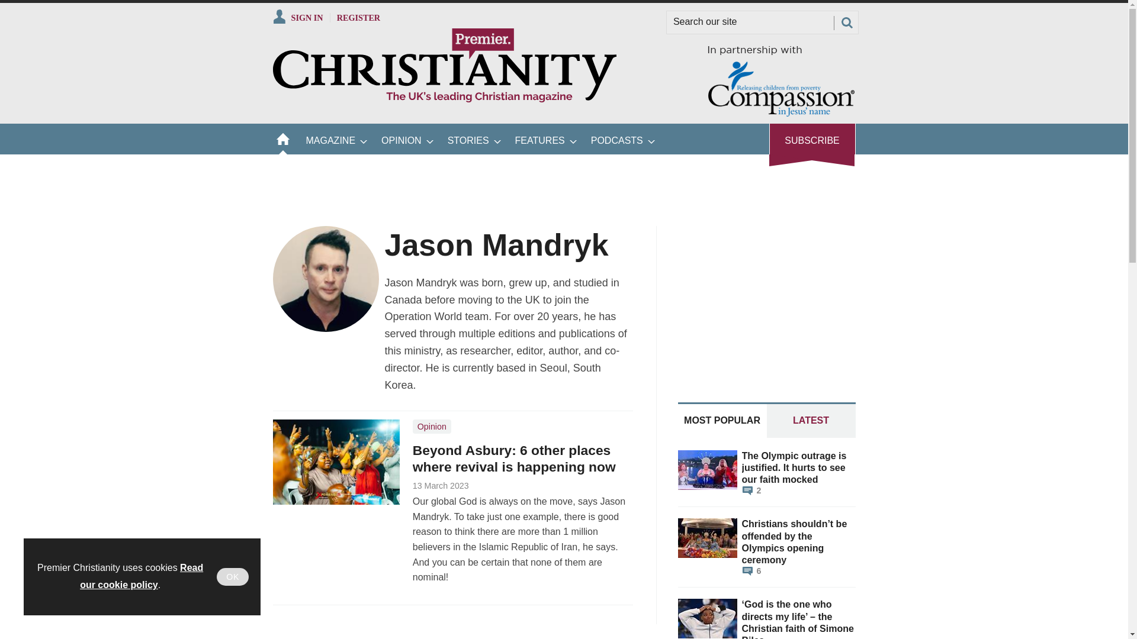 This screenshot has height=639, width=1137. What do you see at coordinates (233, 577) in the screenshot?
I see `OK` at bounding box center [233, 577].